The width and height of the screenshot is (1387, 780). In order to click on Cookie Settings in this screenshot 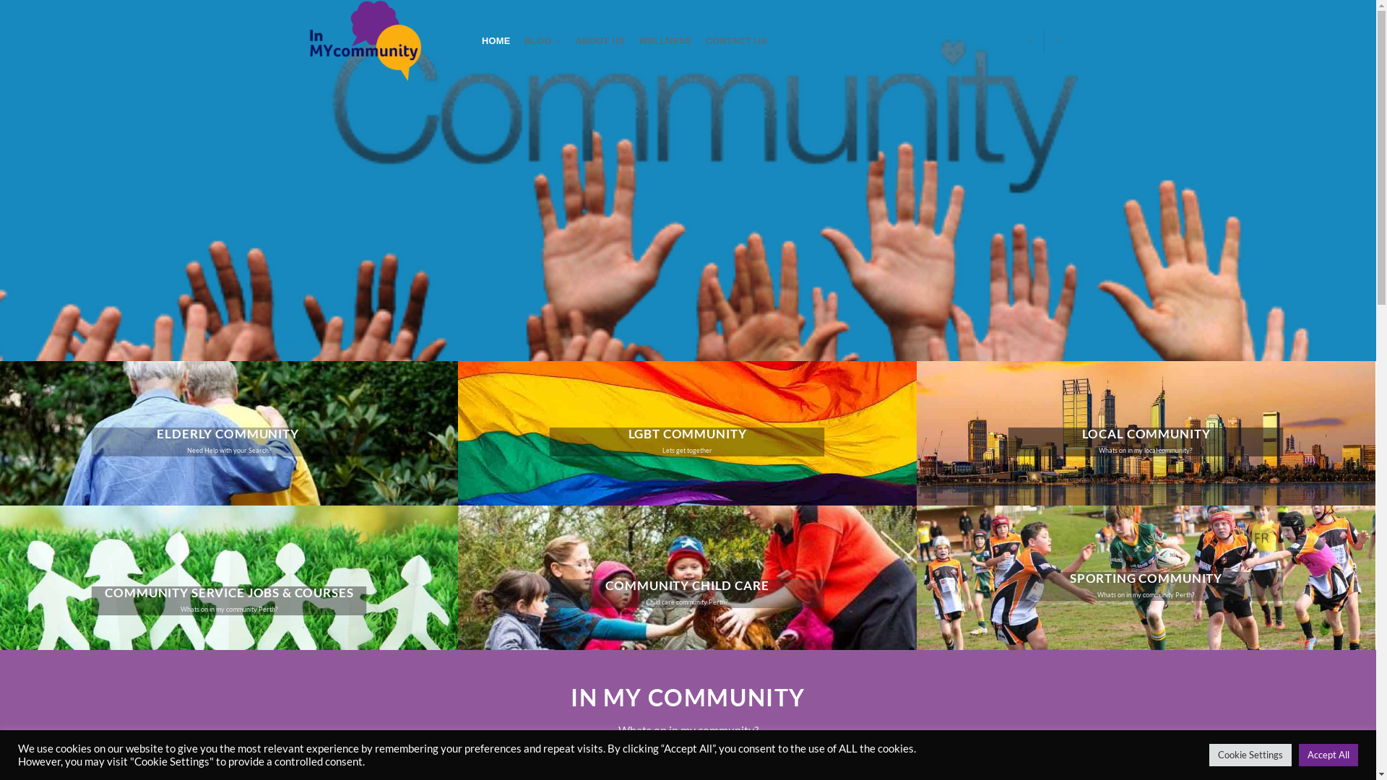, I will do `click(1250, 755)`.